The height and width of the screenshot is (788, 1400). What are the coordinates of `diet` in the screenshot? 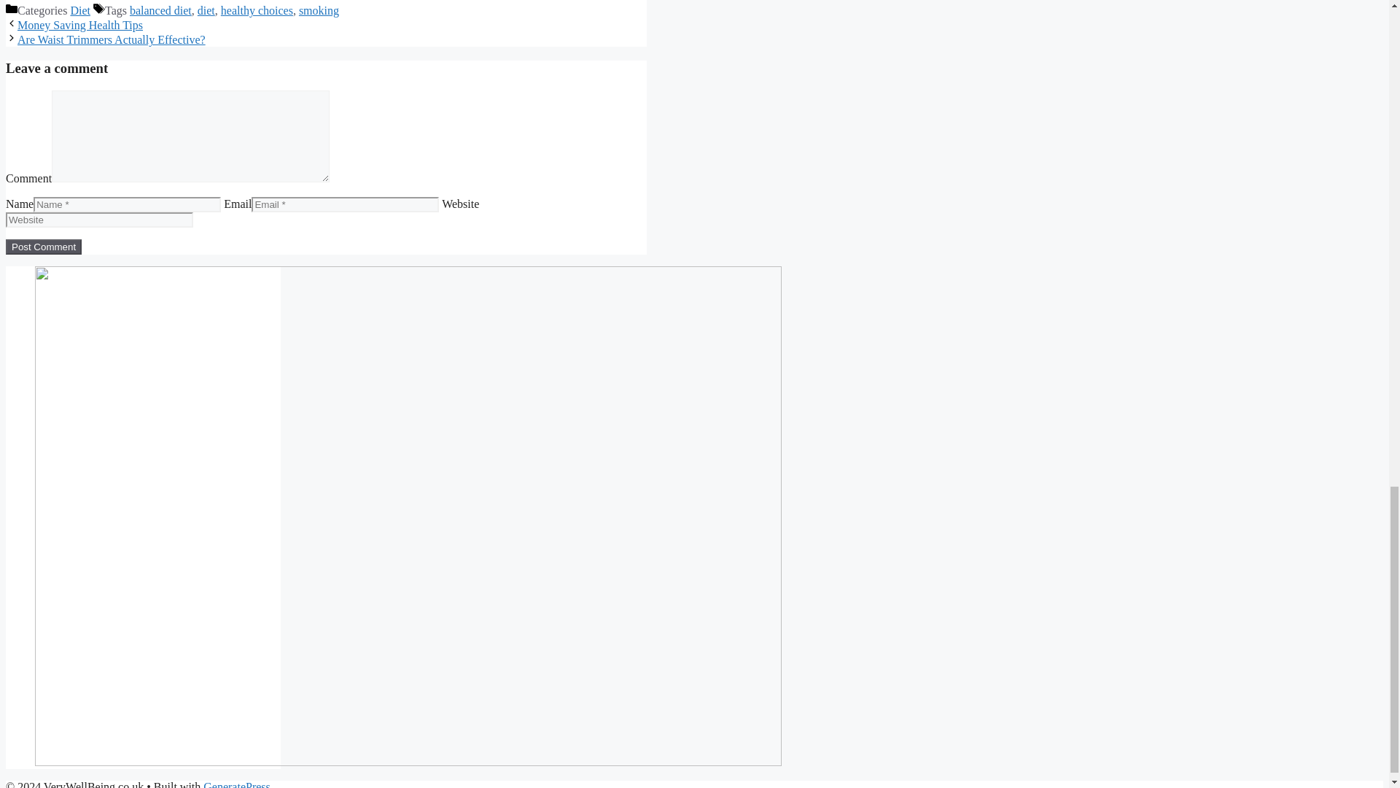 It's located at (206, 10).